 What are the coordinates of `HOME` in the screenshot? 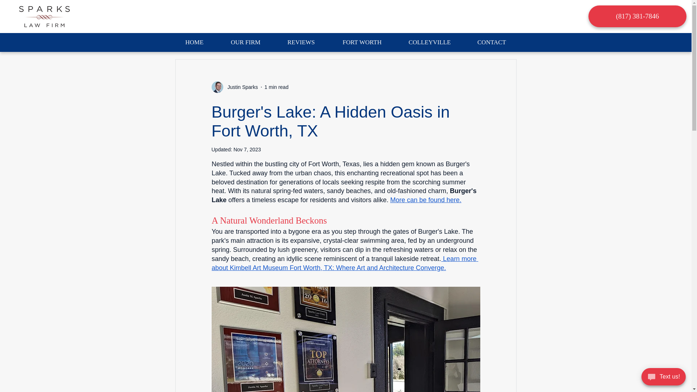 It's located at (195, 42).